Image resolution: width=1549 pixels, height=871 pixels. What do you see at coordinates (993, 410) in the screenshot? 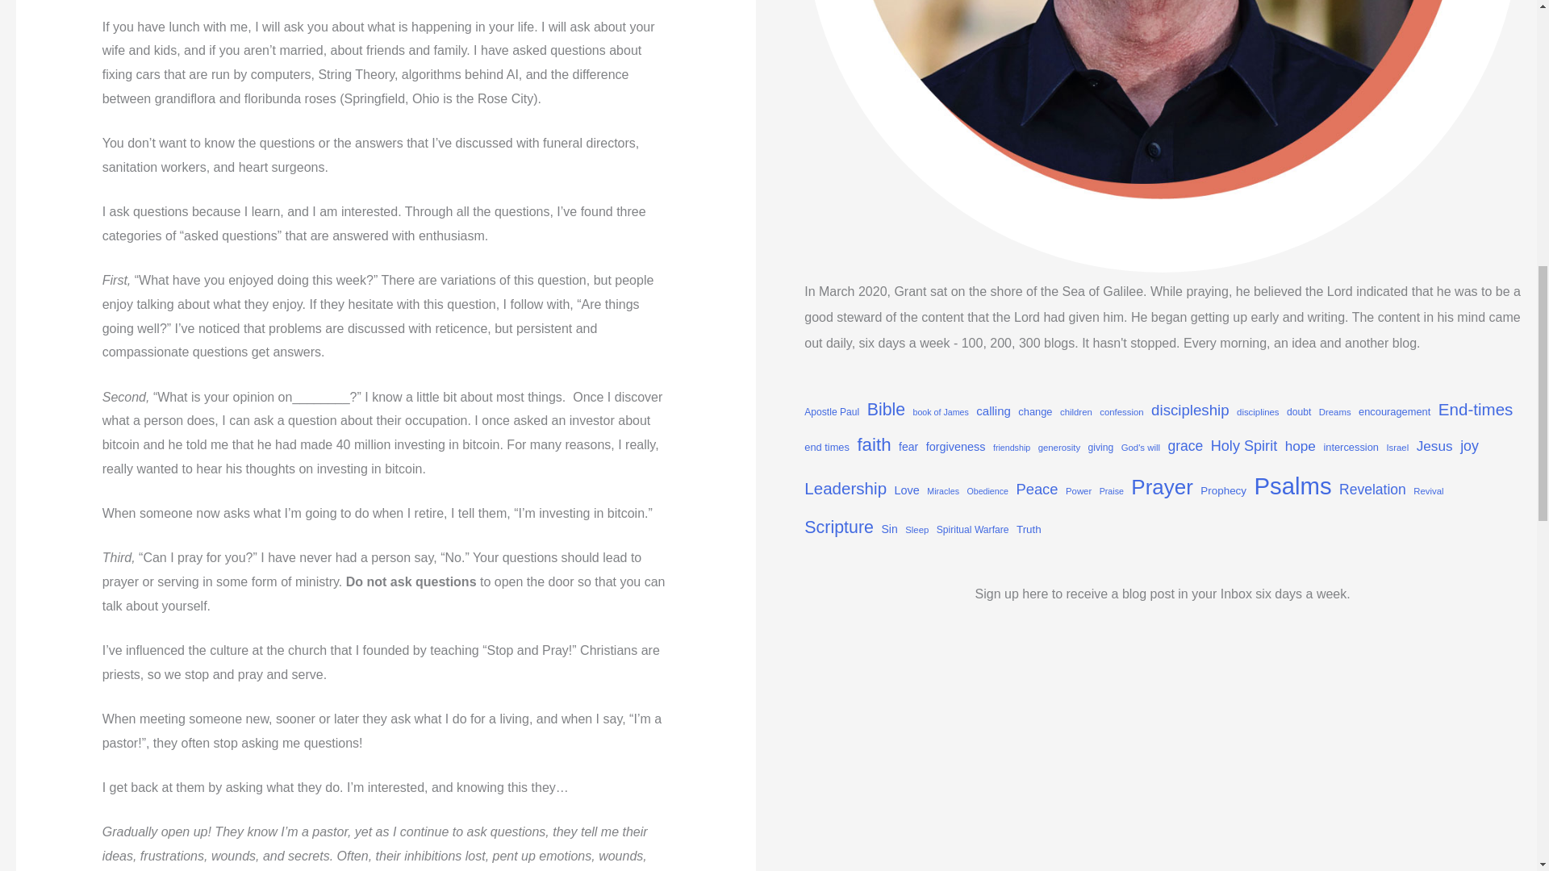
I see `calling` at bounding box center [993, 410].